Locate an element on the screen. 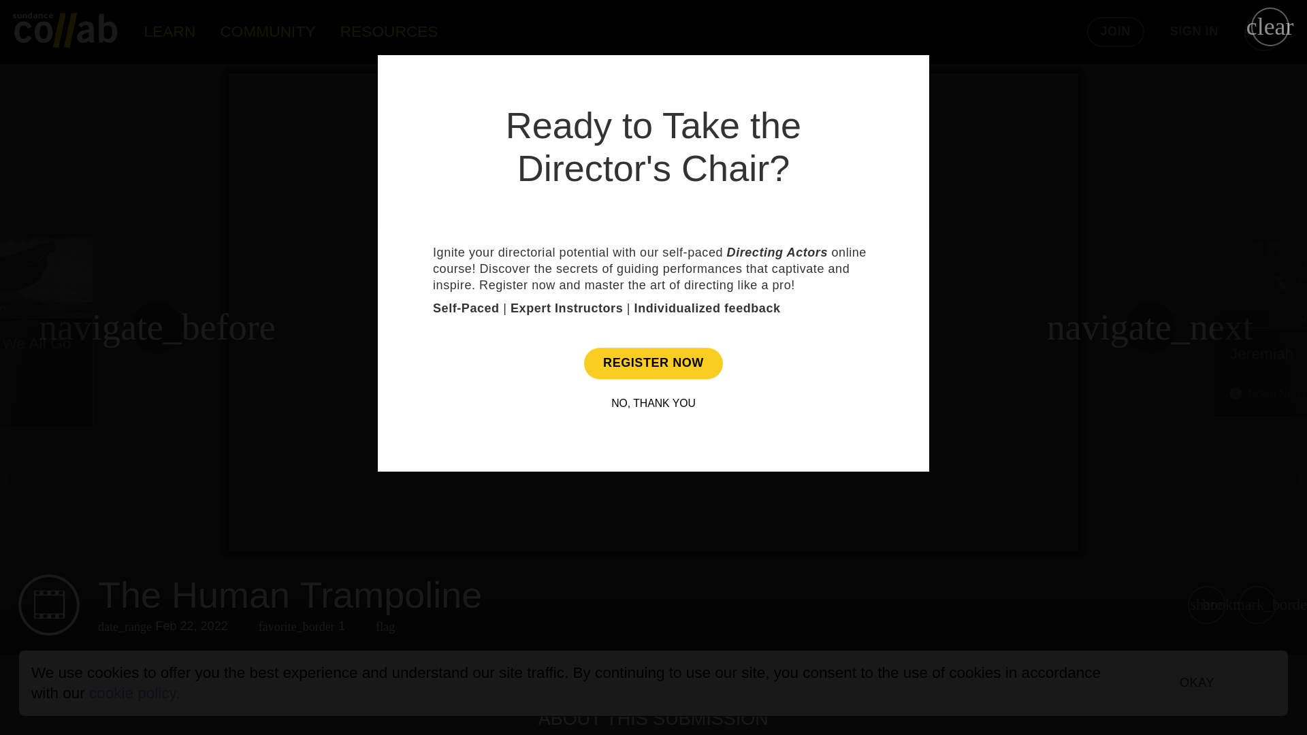 Image resolution: width=1307 pixels, height=735 pixels. OKAY is located at coordinates (1197, 683).